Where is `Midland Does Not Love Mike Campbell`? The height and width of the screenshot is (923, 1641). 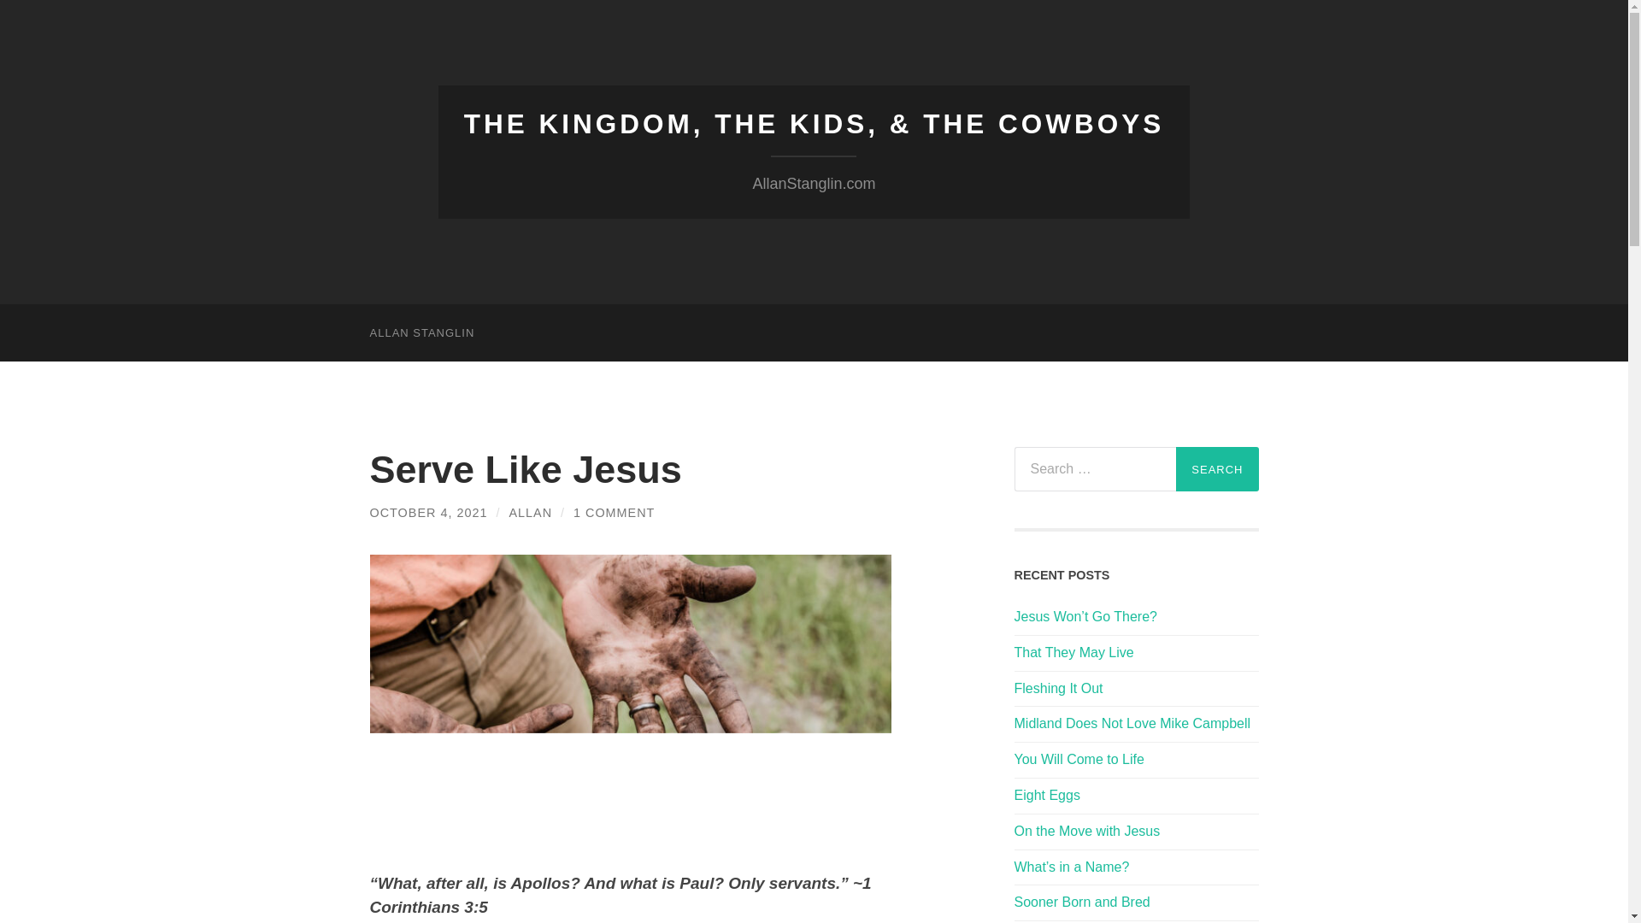
Midland Does Not Love Mike Campbell is located at coordinates (1136, 724).